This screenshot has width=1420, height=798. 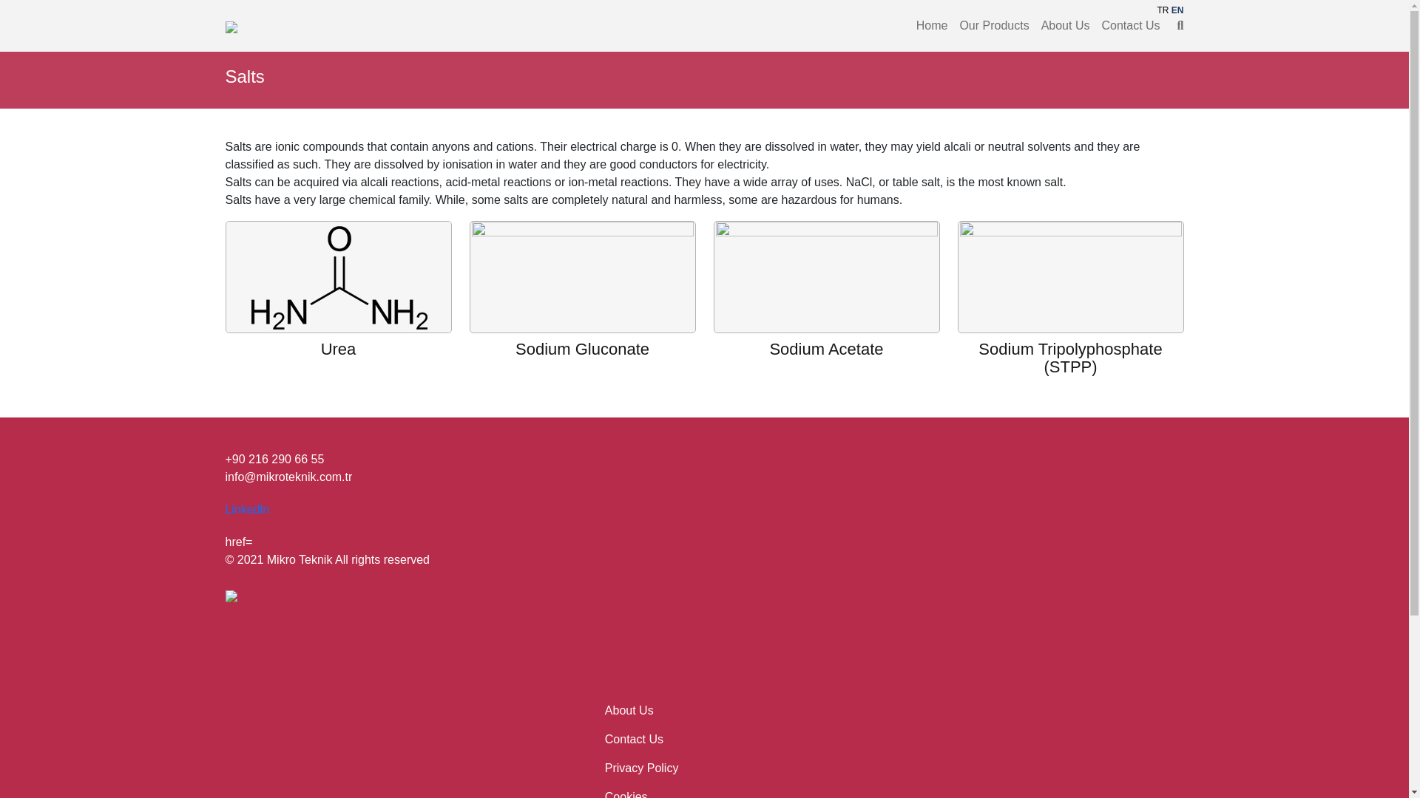 I want to click on Urea, so click(x=338, y=349).